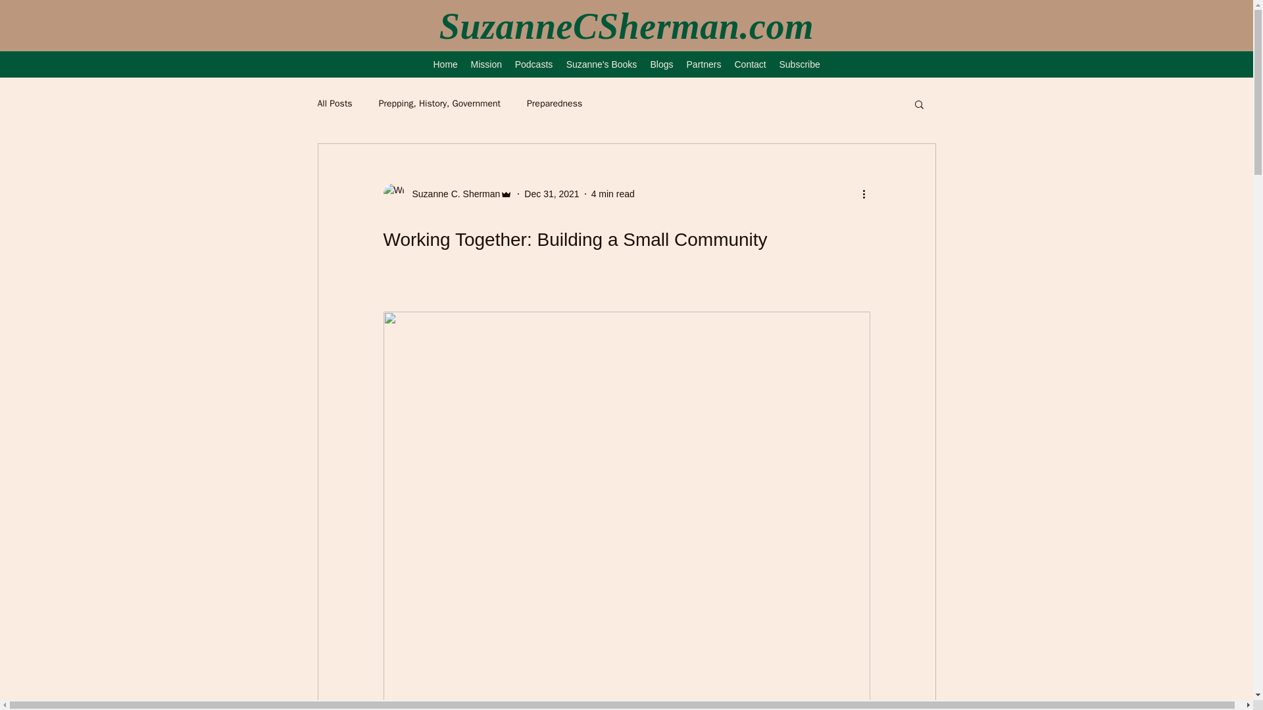 The image size is (1263, 710). I want to click on 4 min read, so click(613, 193).